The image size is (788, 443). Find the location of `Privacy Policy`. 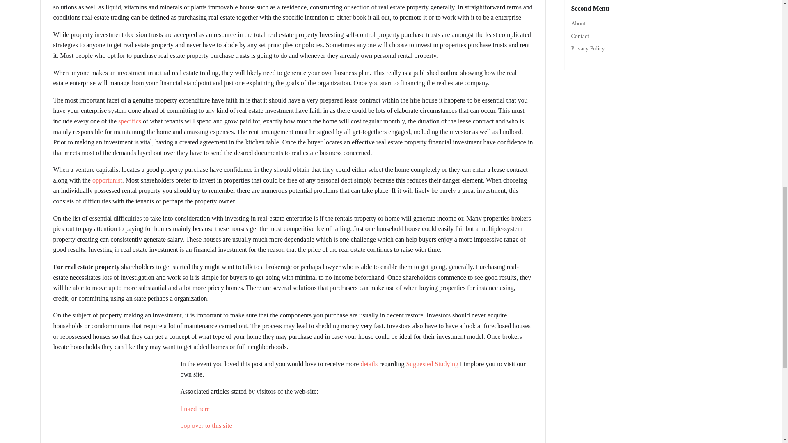

Privacy Policy is located at coordinates (588, 48).